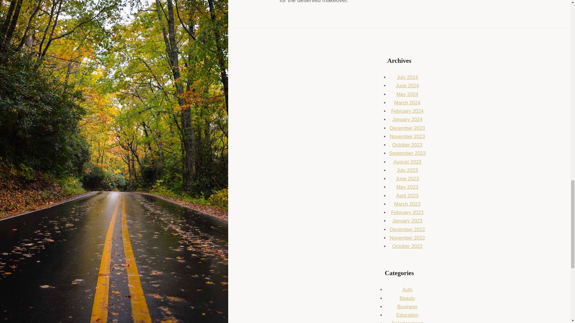 This screenshot has width=575, height=323. What do you see at coordinates (407, 77) in the screenshot?
I see `July 2024` at bounding box center [407, 77].